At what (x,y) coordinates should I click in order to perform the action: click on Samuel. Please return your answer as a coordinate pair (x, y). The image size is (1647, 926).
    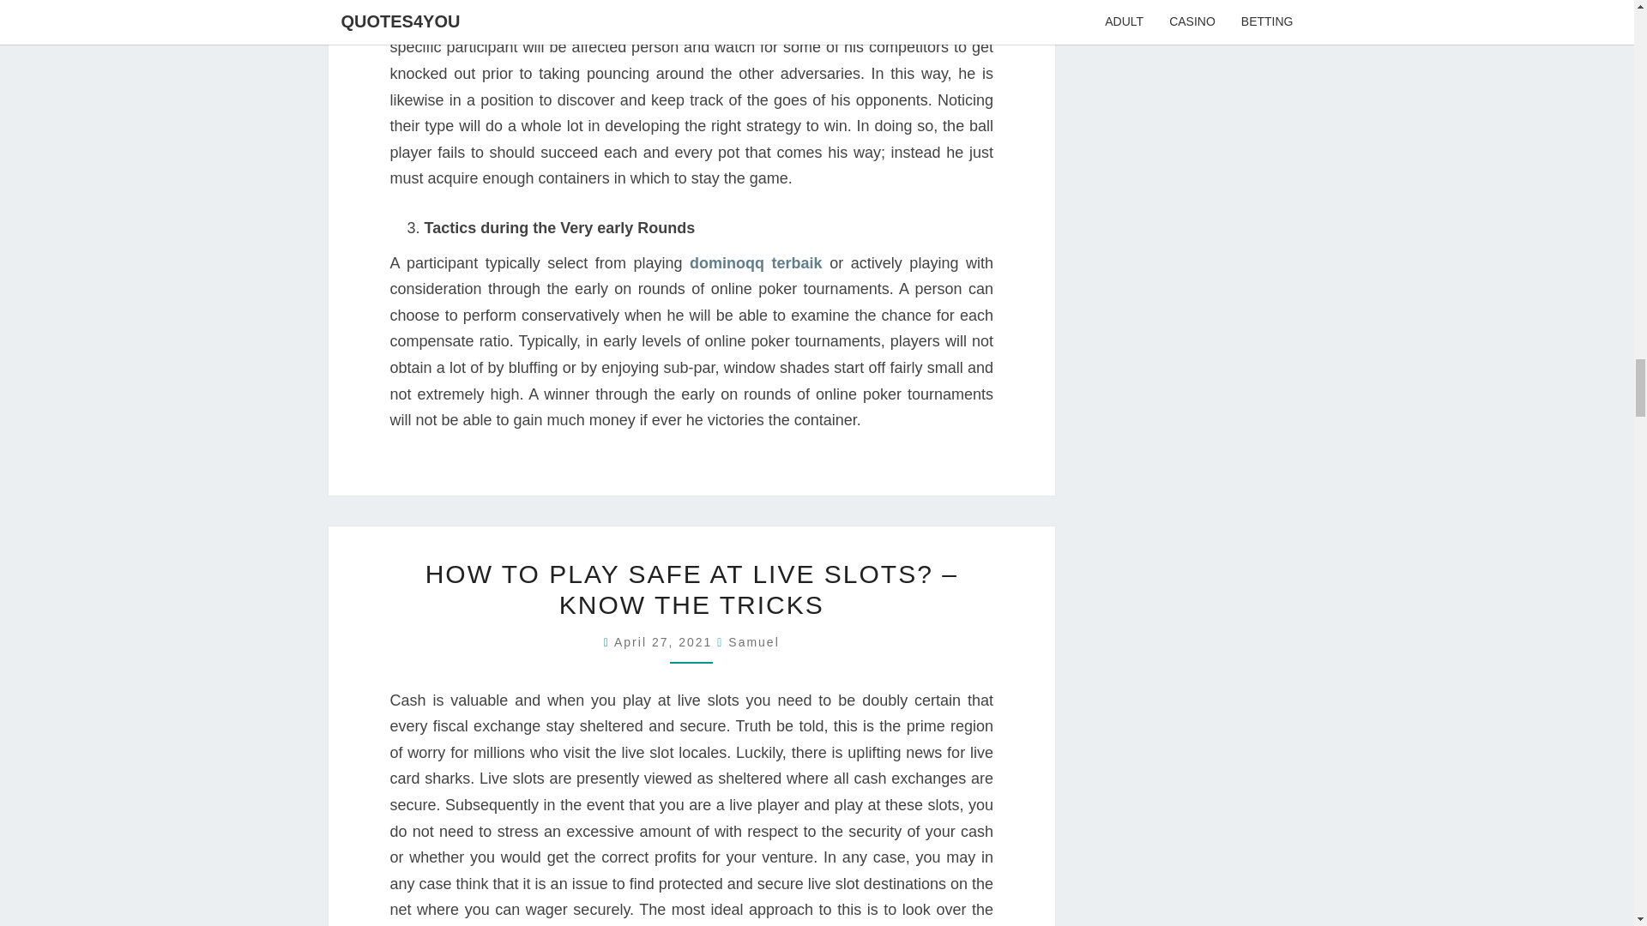
    Looking at the image, I should click on (753, 641).